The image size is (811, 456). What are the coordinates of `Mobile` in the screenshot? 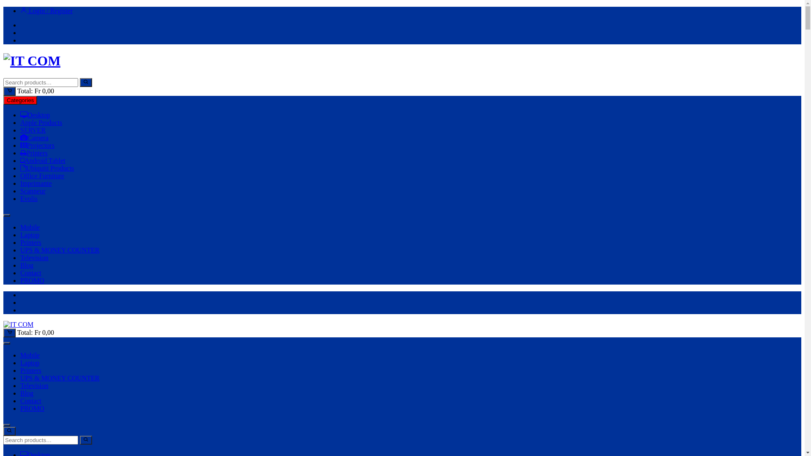 It's located at (30, 227).